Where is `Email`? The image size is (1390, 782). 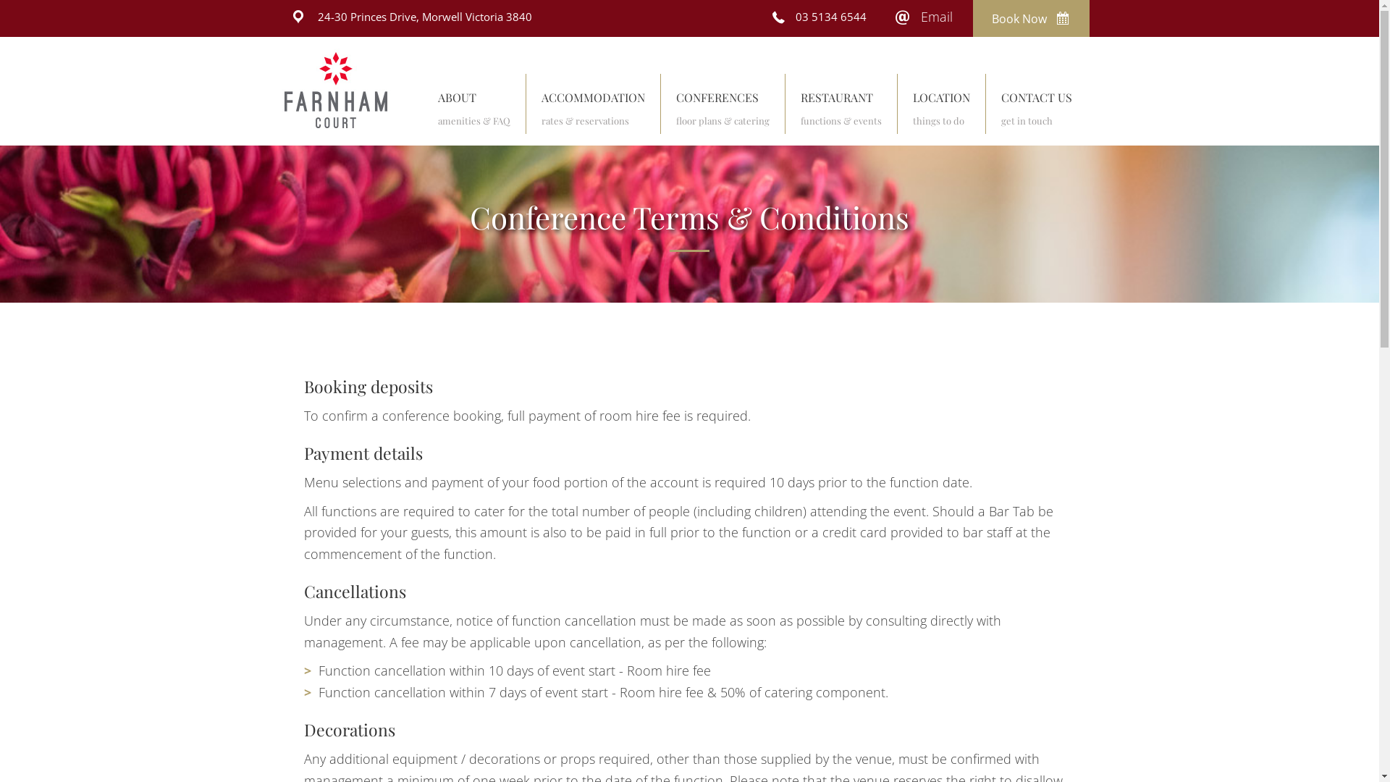
Email is located at coordinates (937, 17).